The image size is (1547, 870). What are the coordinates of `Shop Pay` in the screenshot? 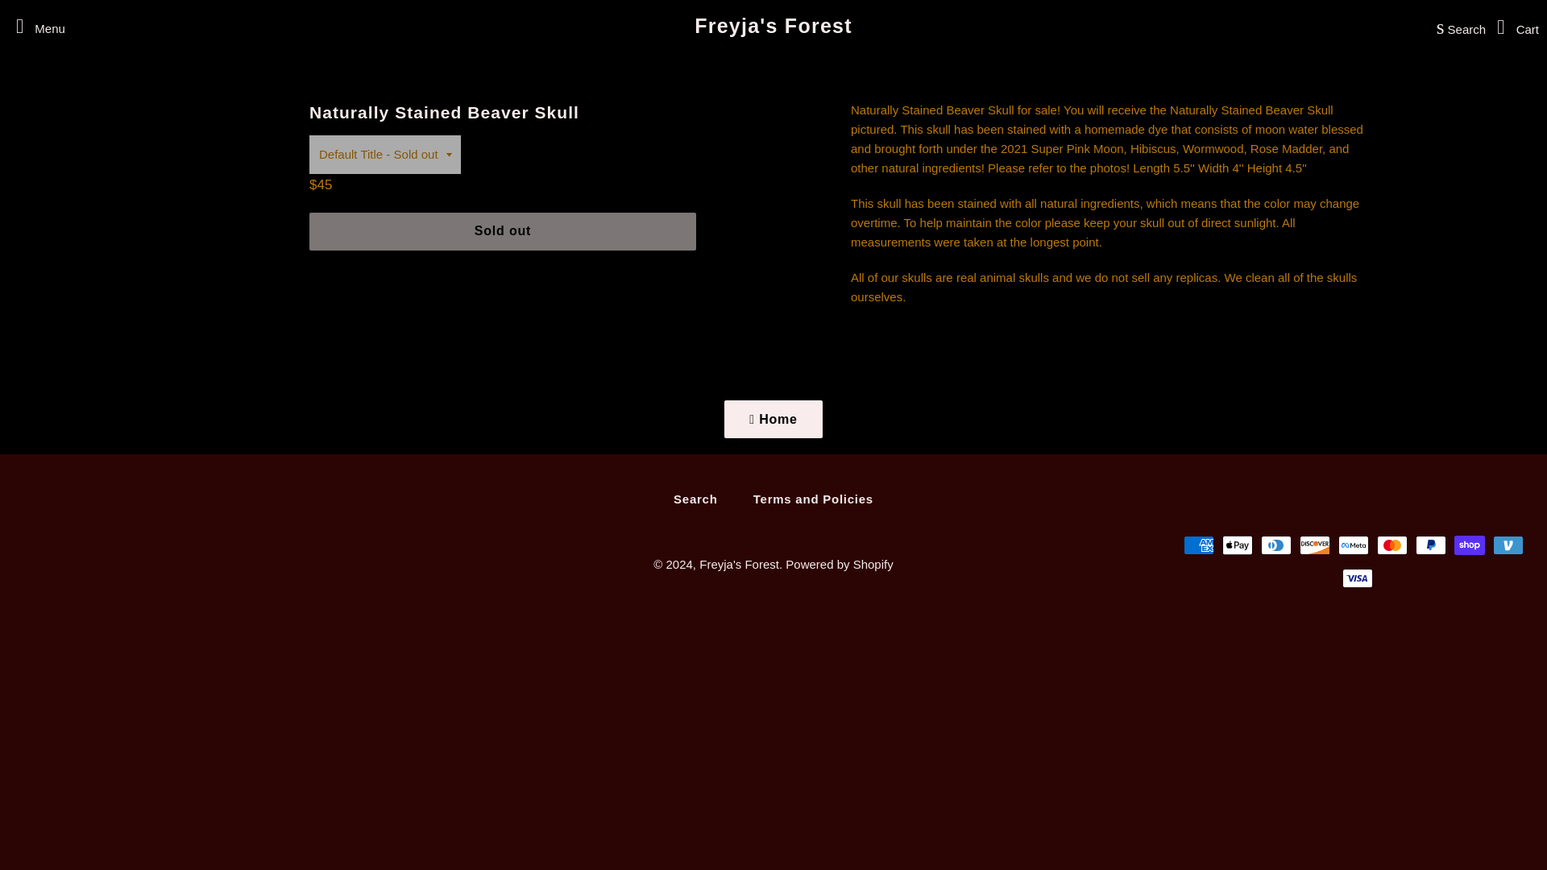 It's located at (1470, 545).